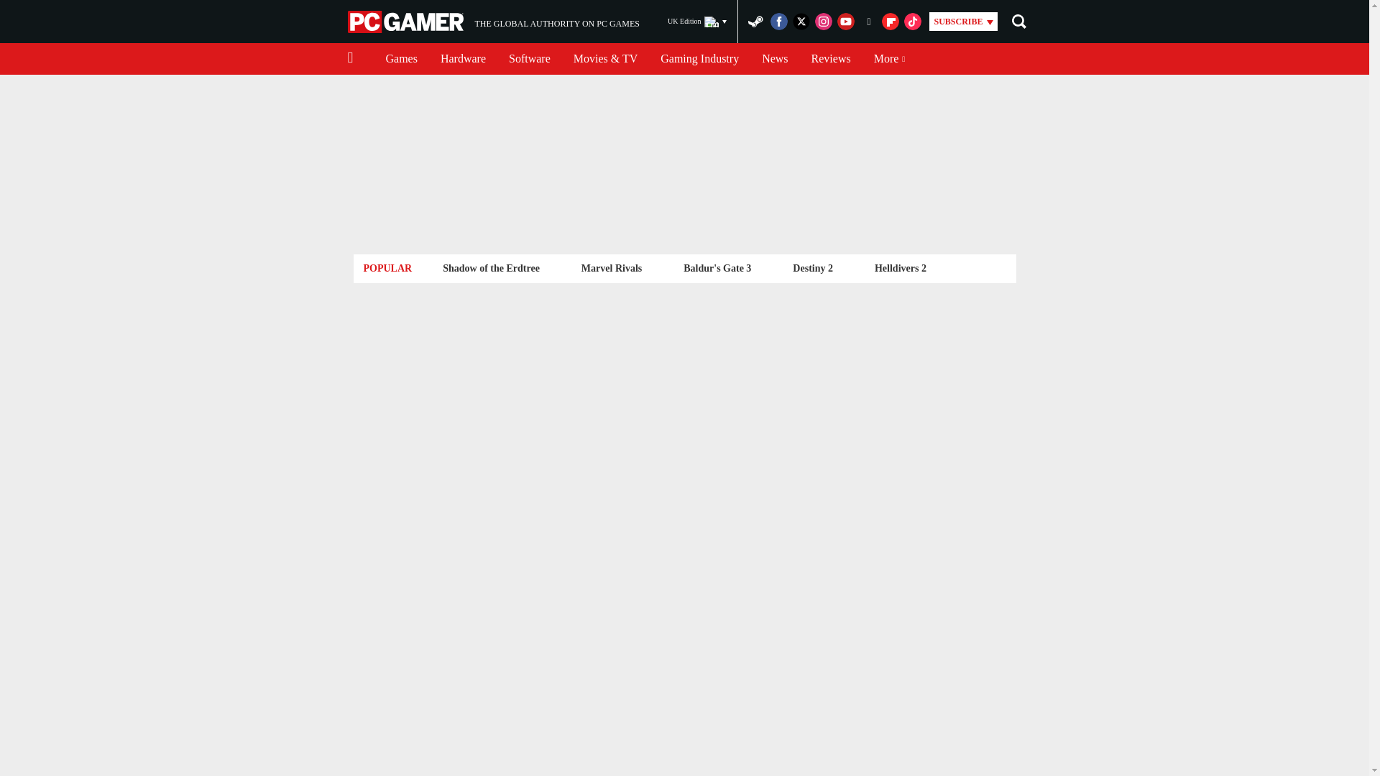 This screenshot has height=776, width=1380. I want to click on UK Edition, so click(697, 22).